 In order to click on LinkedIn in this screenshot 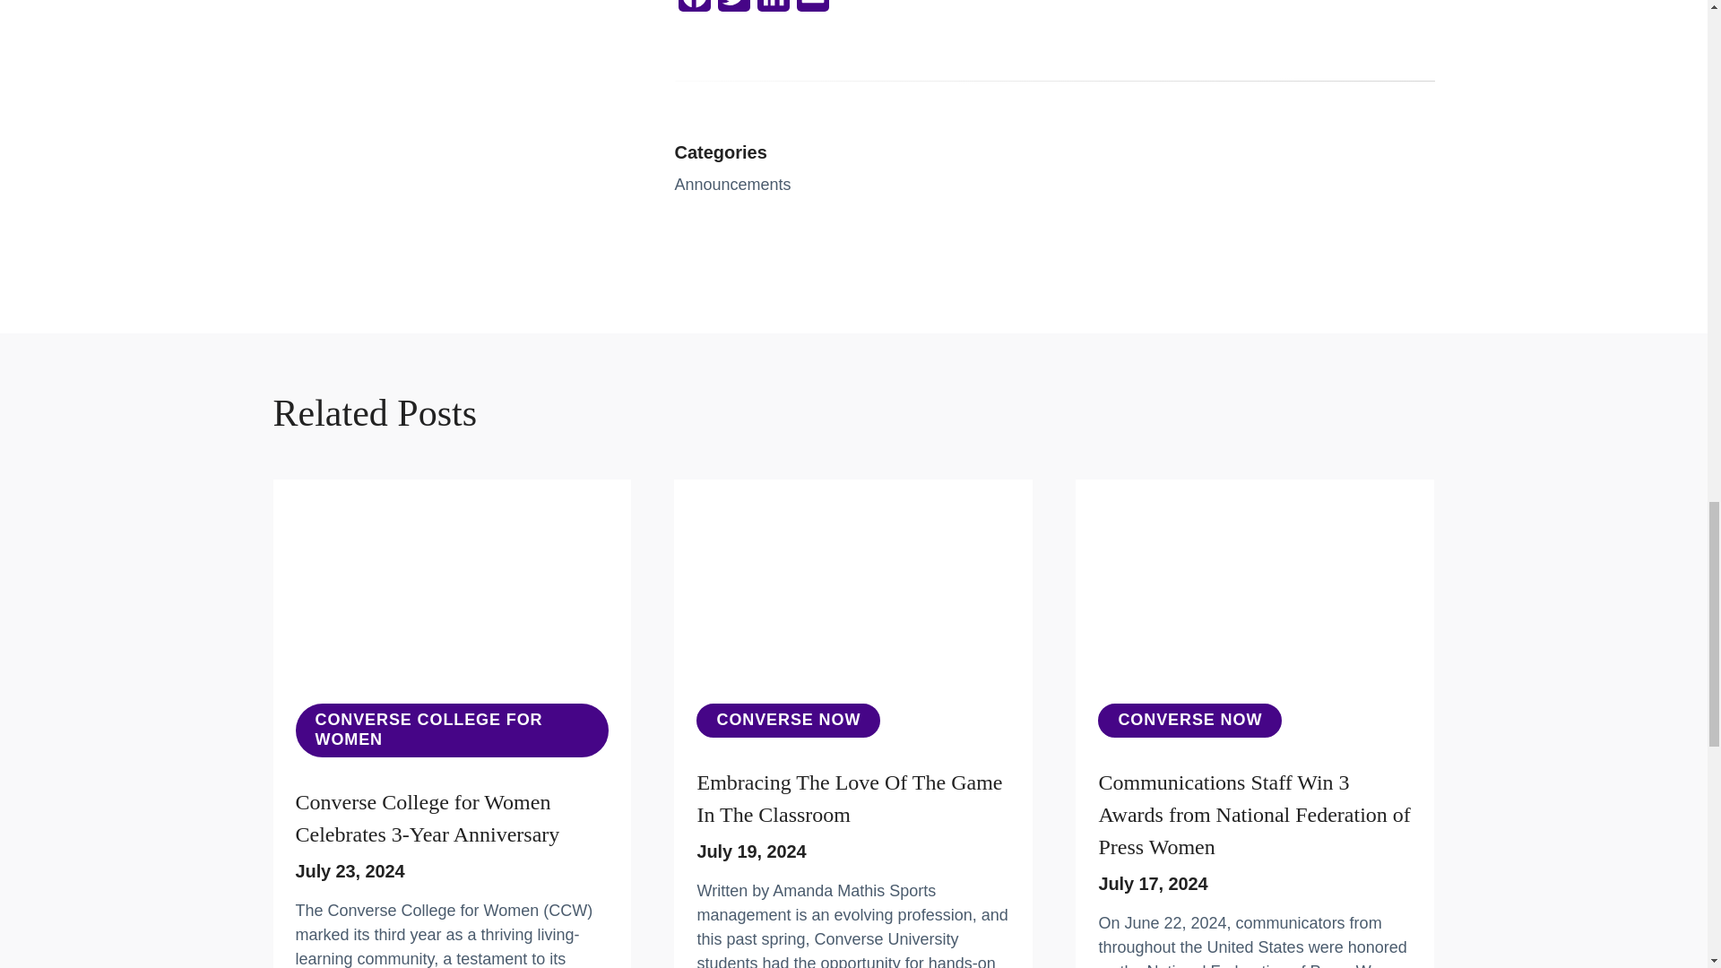, I will do `click(773, 11)`.